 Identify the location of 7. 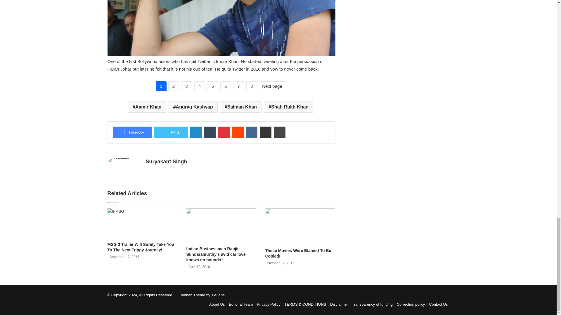
(238, 86).